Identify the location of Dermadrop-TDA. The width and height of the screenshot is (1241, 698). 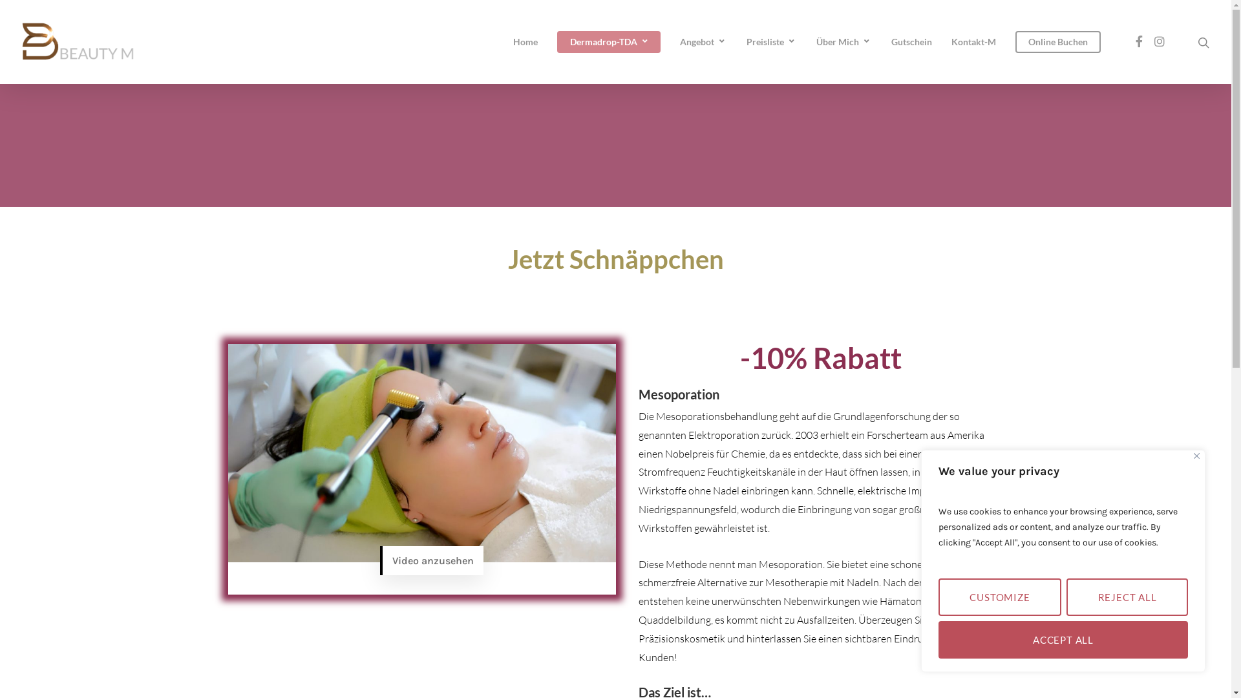
(609, 42).